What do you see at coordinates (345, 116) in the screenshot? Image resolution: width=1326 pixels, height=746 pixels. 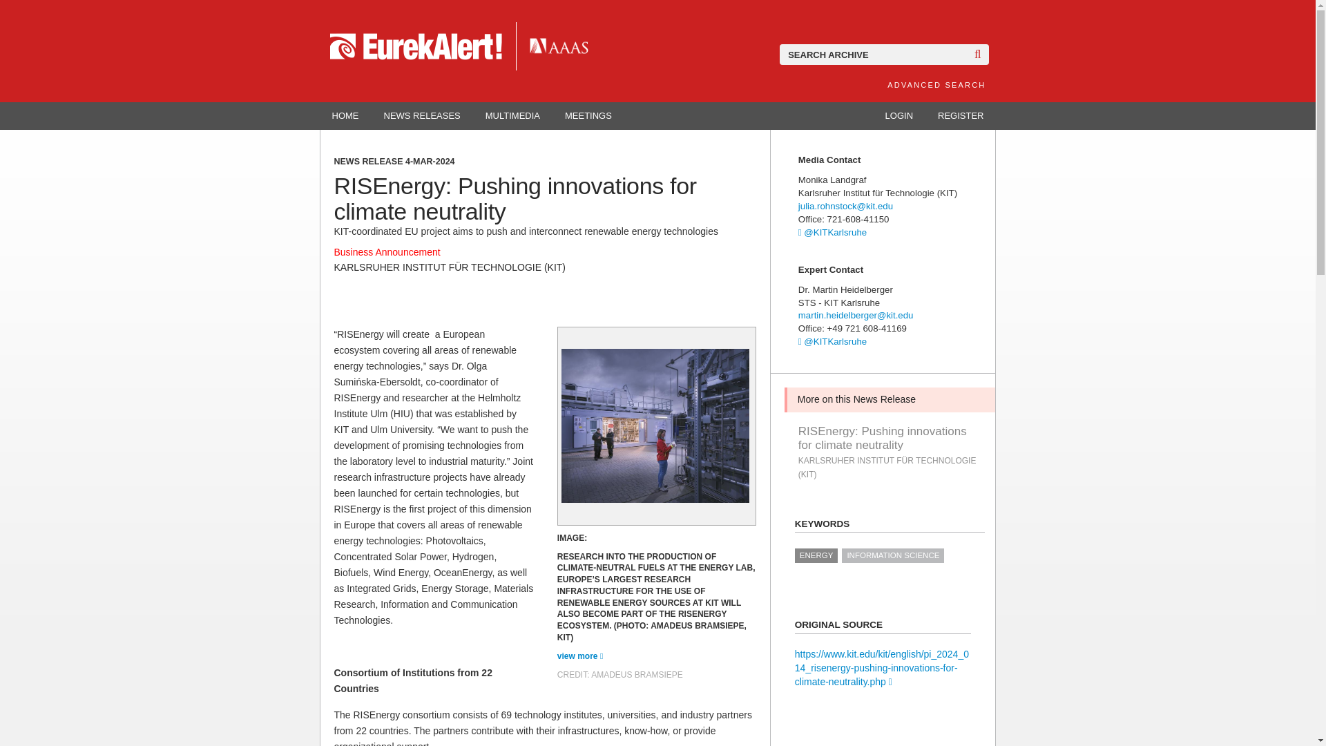 I see `HOME` at bounding box center [345, 116].